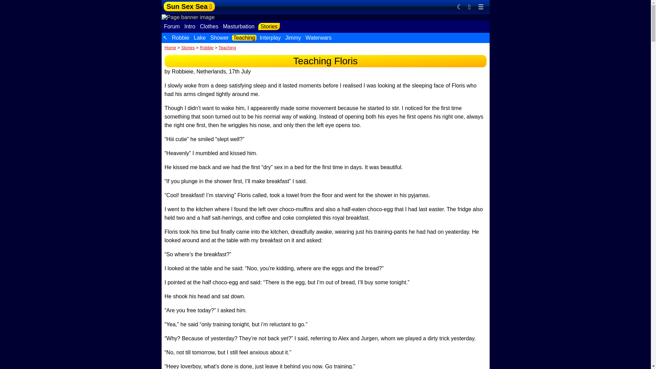 The image size is (656, 369). I want to click on Robbie, so click(207, 47).